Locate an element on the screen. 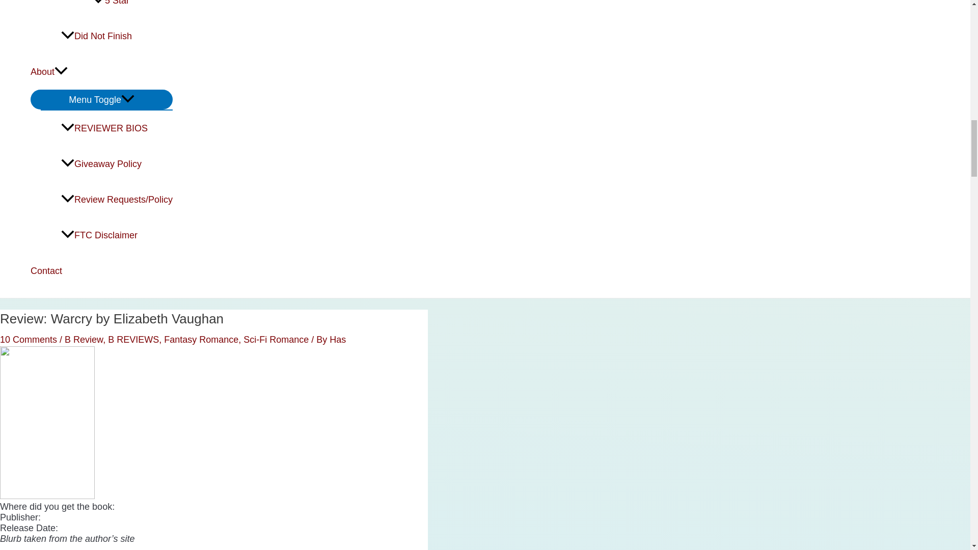 Image resolution: width=978 pixels, height=550 pixels. Did Not Finish is located at coordinates (117, 36).